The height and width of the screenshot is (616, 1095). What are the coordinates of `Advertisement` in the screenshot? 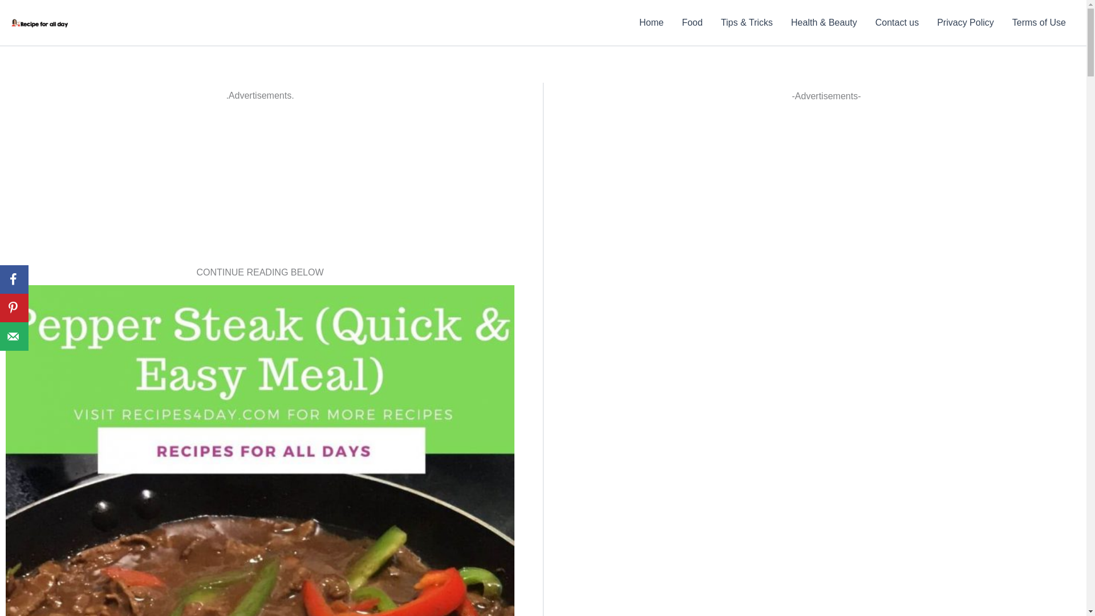 It's located at (259, 184).